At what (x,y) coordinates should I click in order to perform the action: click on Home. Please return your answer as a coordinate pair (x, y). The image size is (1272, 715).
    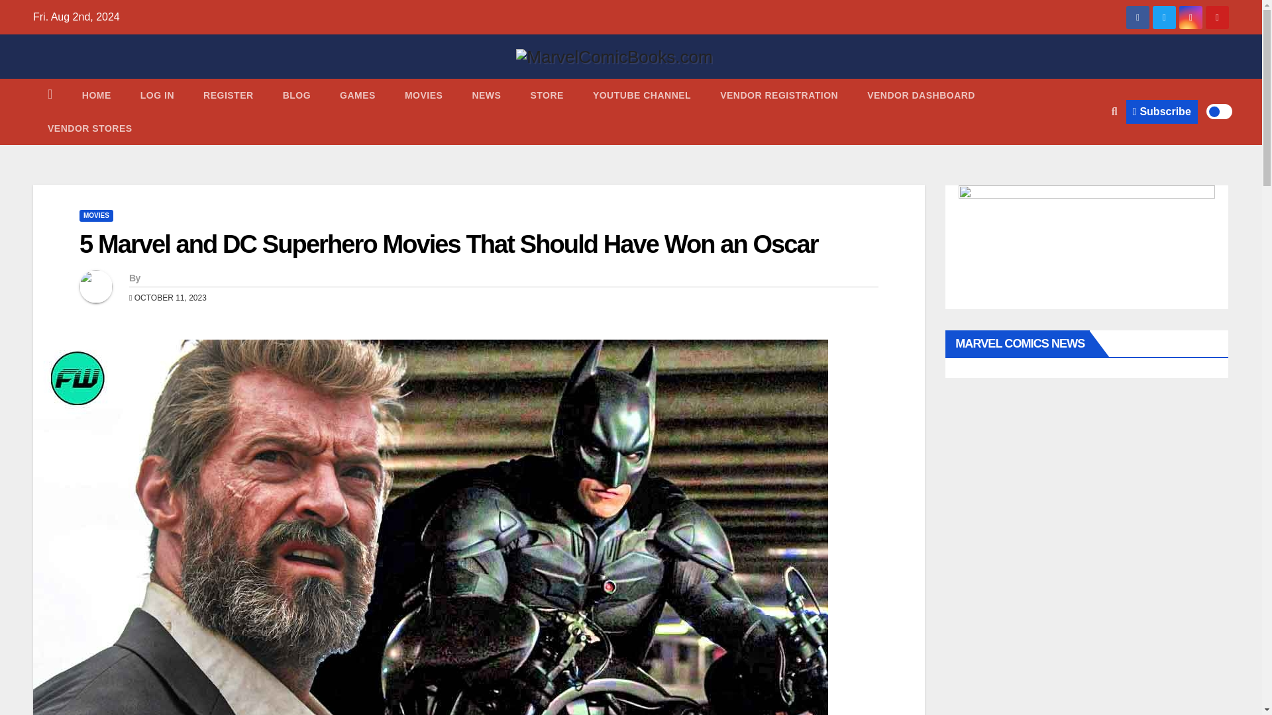
    Looking at the image, I should click on (97, 95).